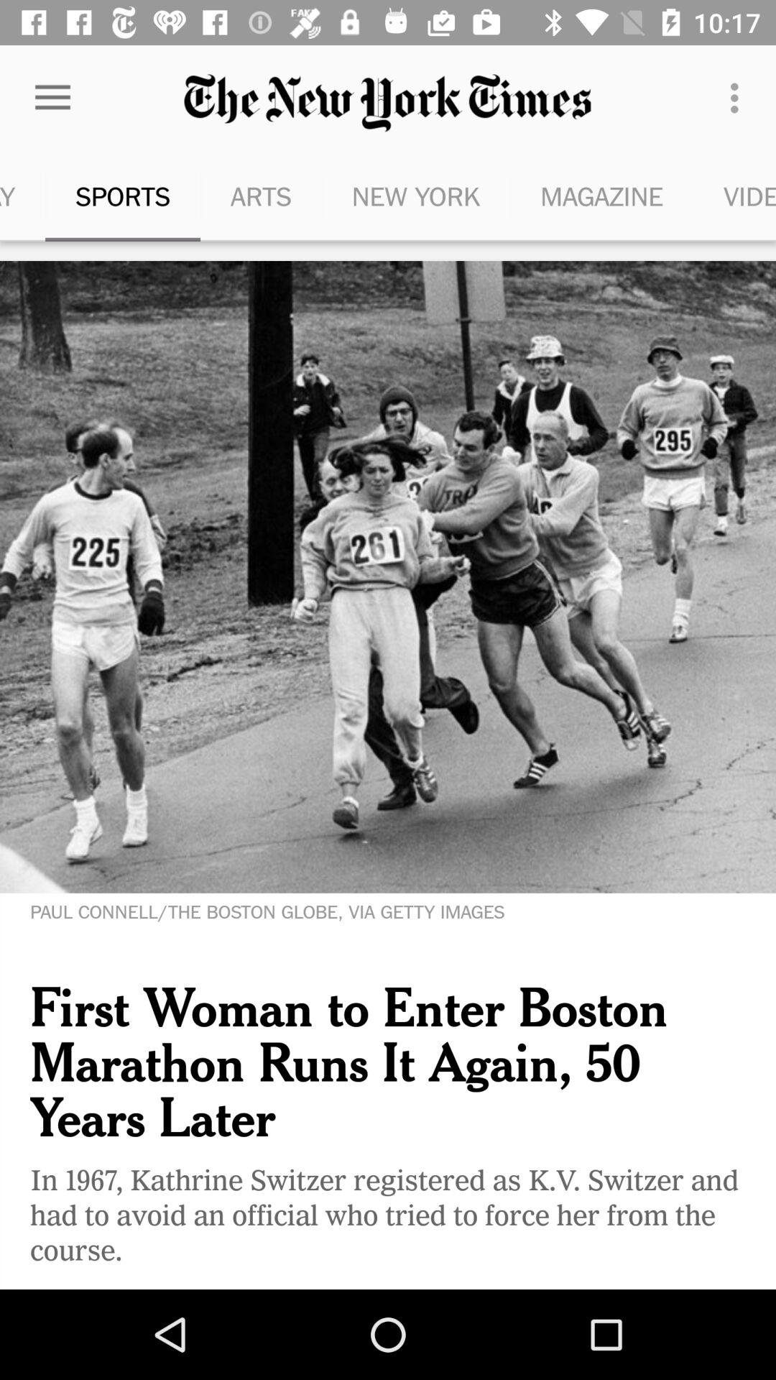 This screenshot has height=1380, width=776. Describe the element at coordinates (739, 98) in the screenshot. I see `click the item above the magazine item` at that location.